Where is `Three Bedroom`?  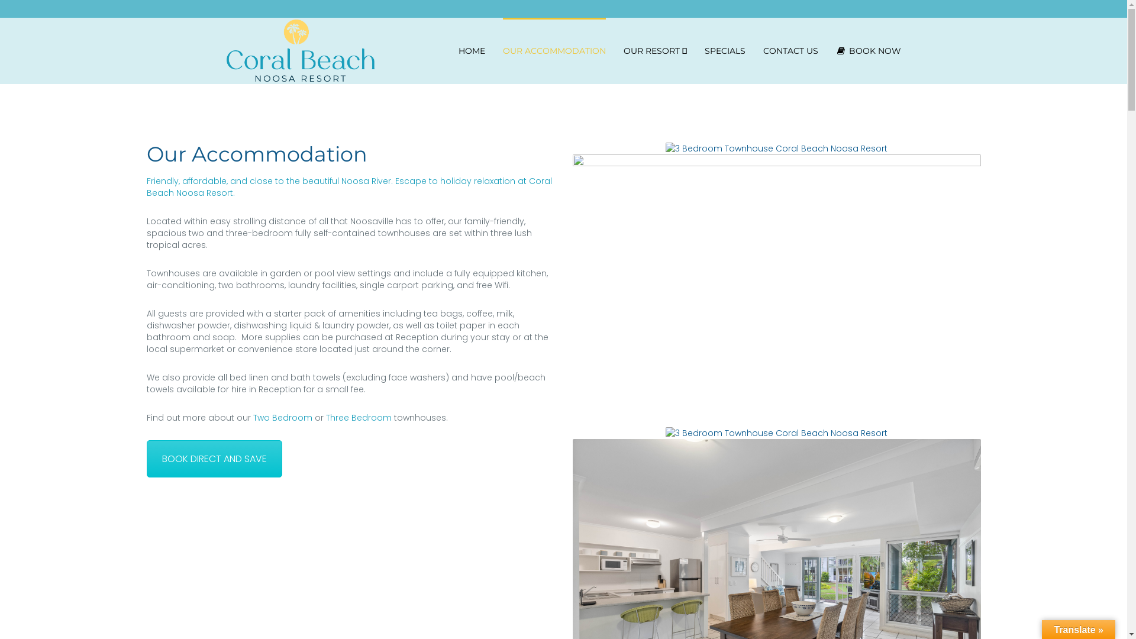
Three Bedroom is located at coordinates (359, 418).